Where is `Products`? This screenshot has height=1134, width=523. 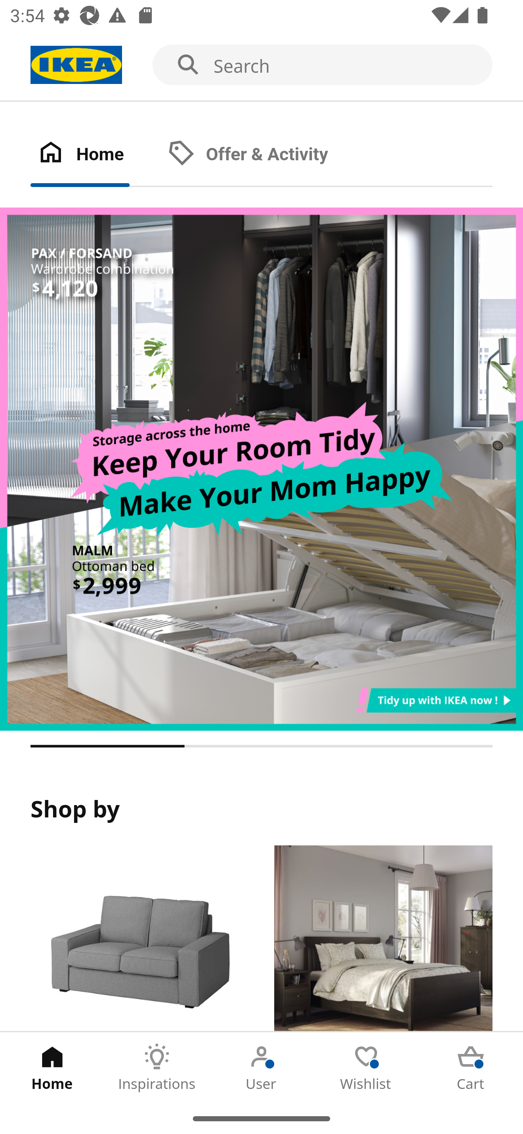
Products is located at coordinates (139, 938).